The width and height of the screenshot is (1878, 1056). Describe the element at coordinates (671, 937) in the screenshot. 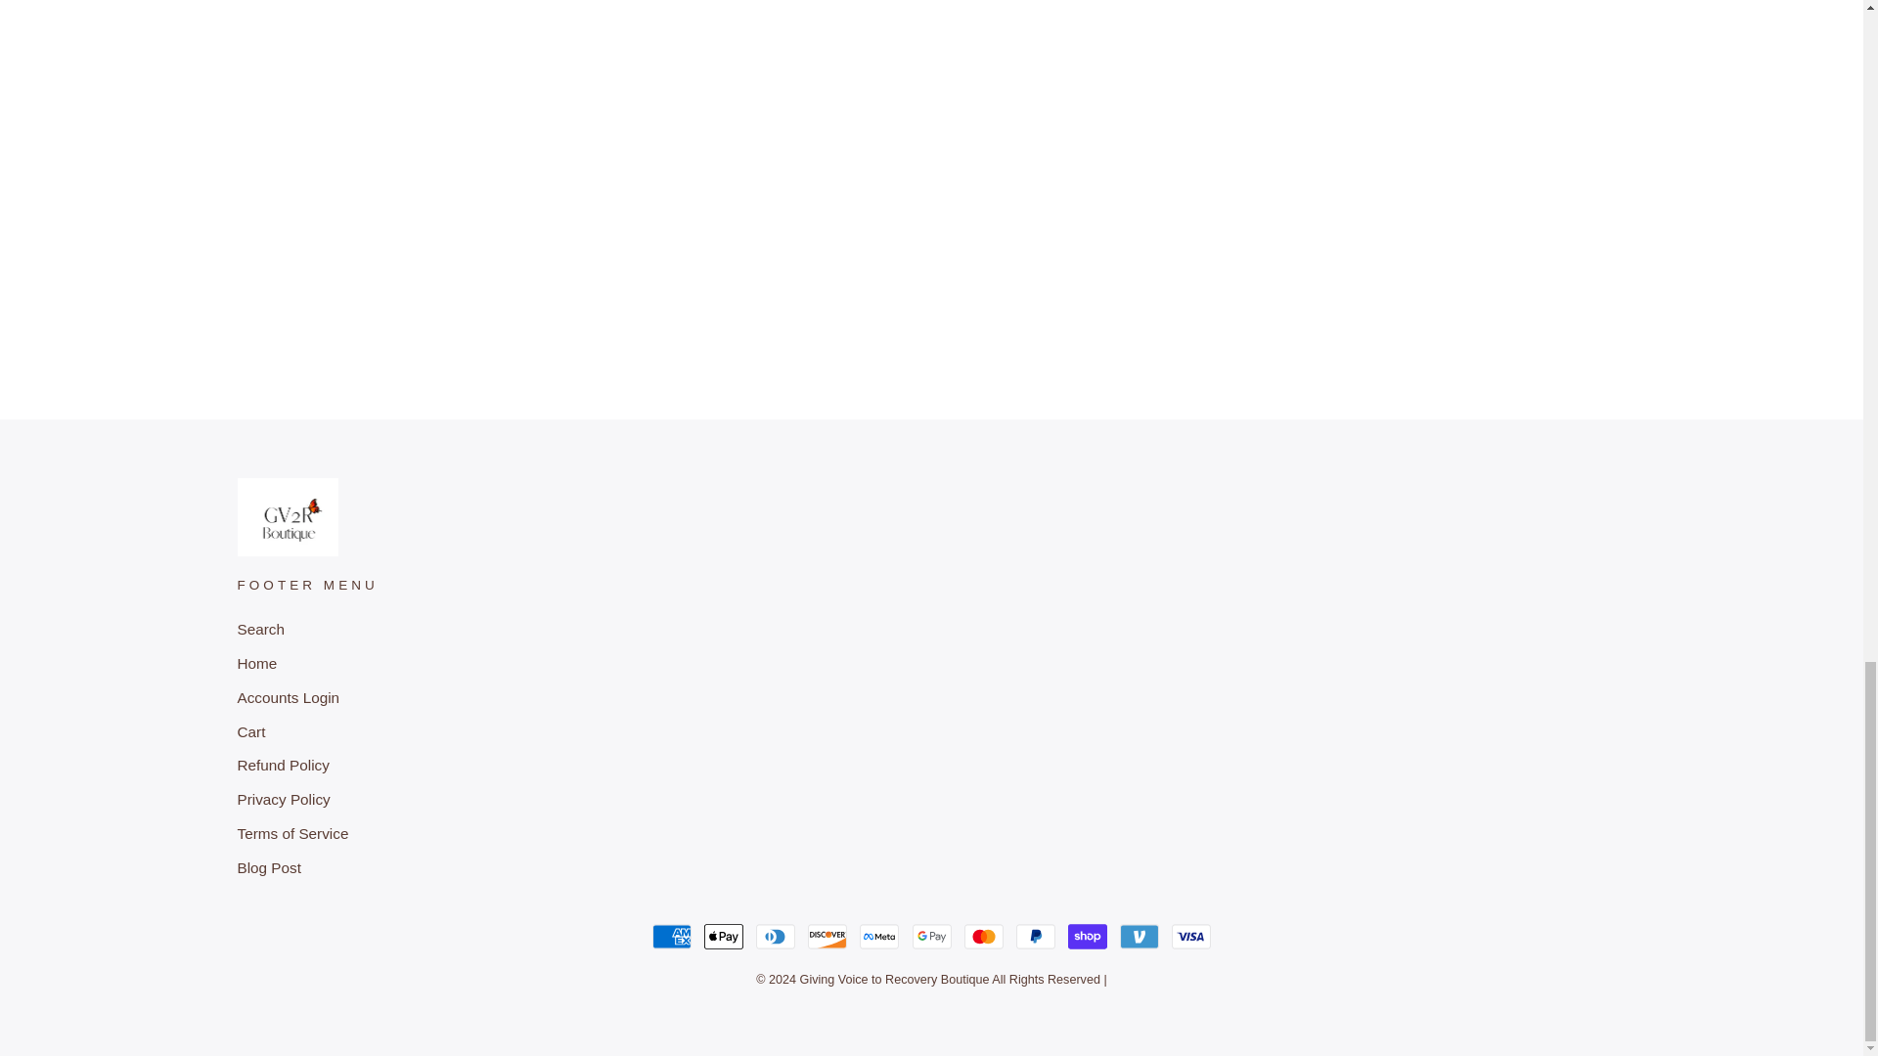

I see `American Express` at that location.